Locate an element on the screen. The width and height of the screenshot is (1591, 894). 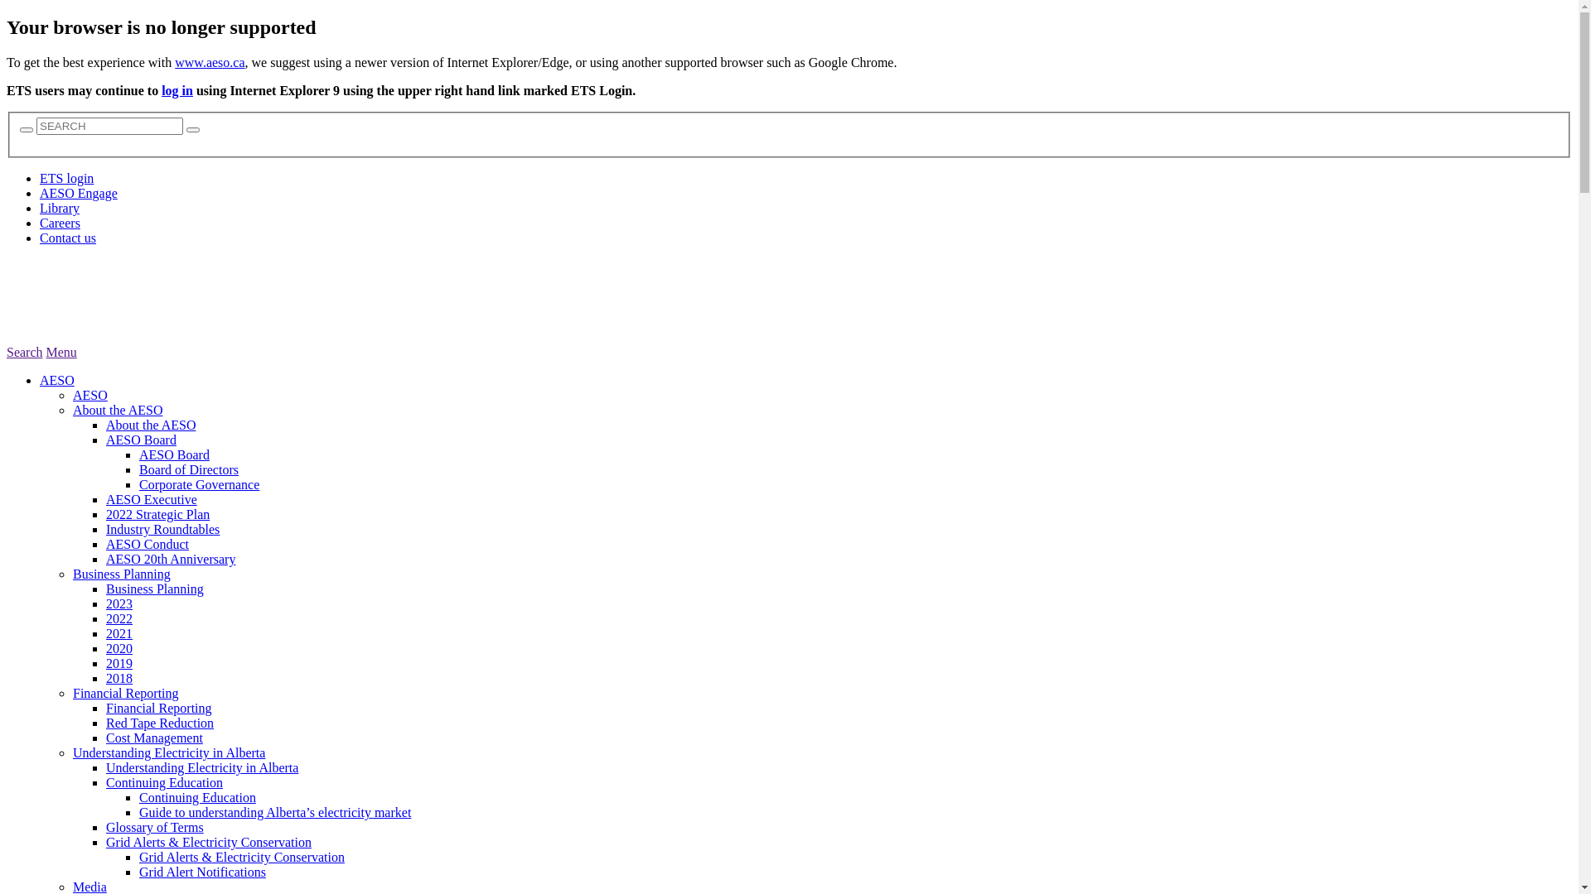
Financial Reporting is located at coordinates (126, 694).